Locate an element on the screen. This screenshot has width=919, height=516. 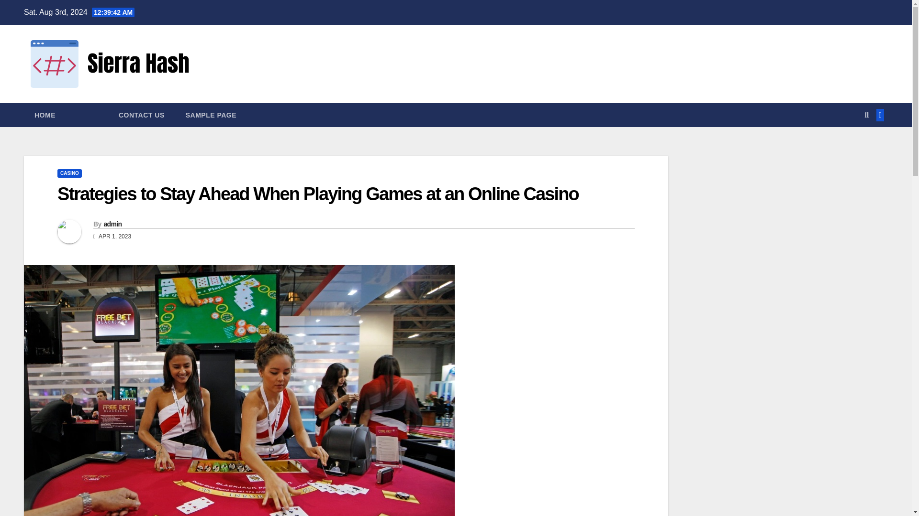
admin is located at coordinates (112, 224).